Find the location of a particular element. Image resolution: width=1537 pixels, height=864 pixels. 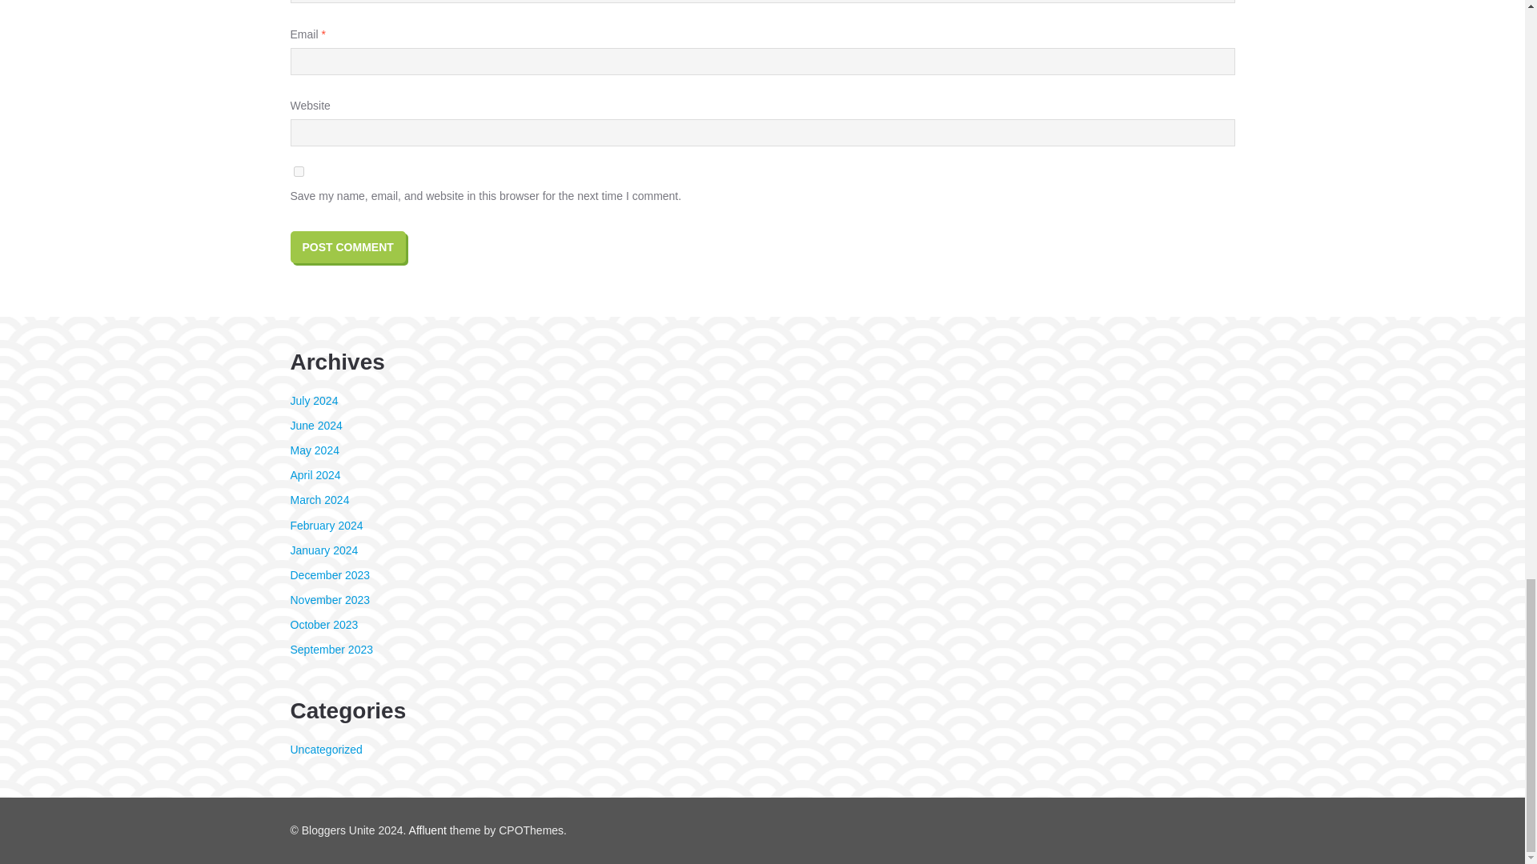

March 2024 is located at coordinates (319, 499).